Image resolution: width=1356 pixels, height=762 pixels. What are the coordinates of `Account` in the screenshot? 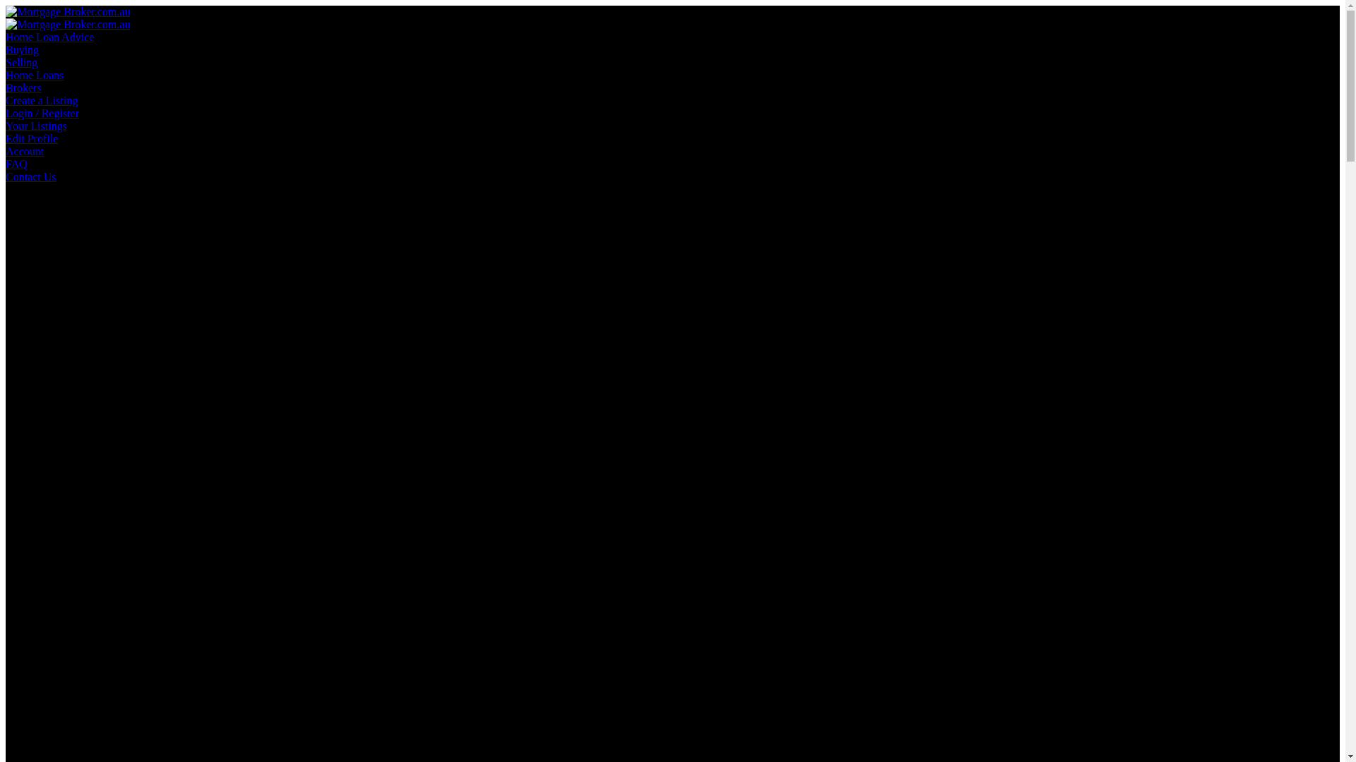 It's located at (25, 151).